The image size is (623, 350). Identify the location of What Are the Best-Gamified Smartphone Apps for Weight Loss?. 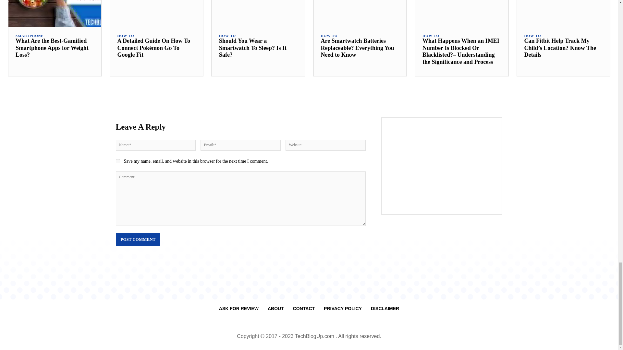
(55, 14).